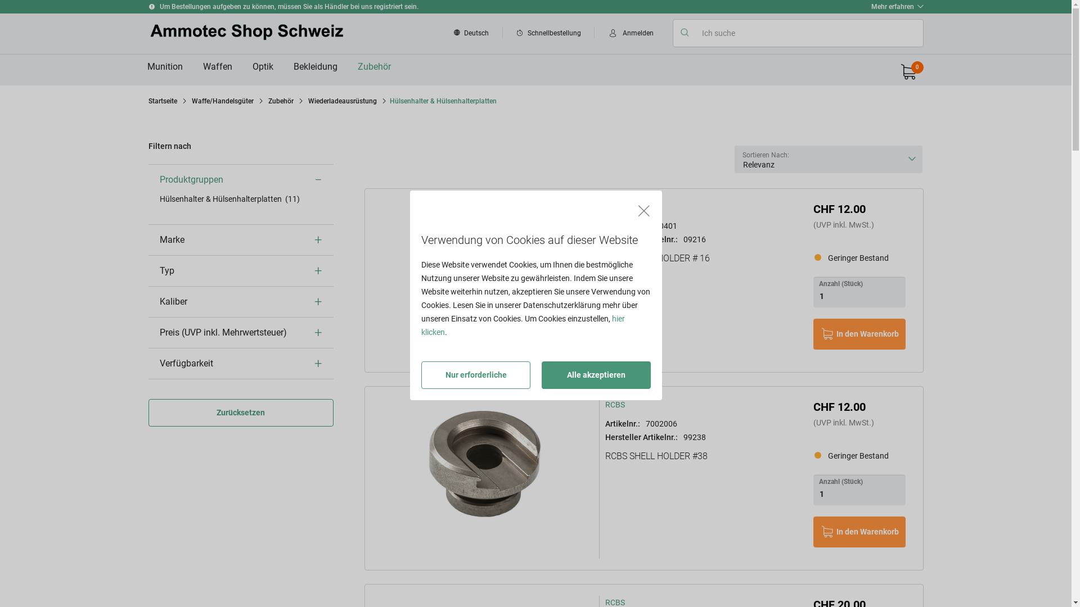  I want to click on Anmelden, so click(630, 34).